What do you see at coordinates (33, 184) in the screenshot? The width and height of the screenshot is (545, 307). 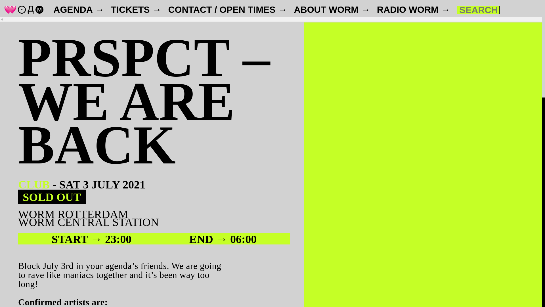 I see `CLUB` at bounding box center [33, 184].